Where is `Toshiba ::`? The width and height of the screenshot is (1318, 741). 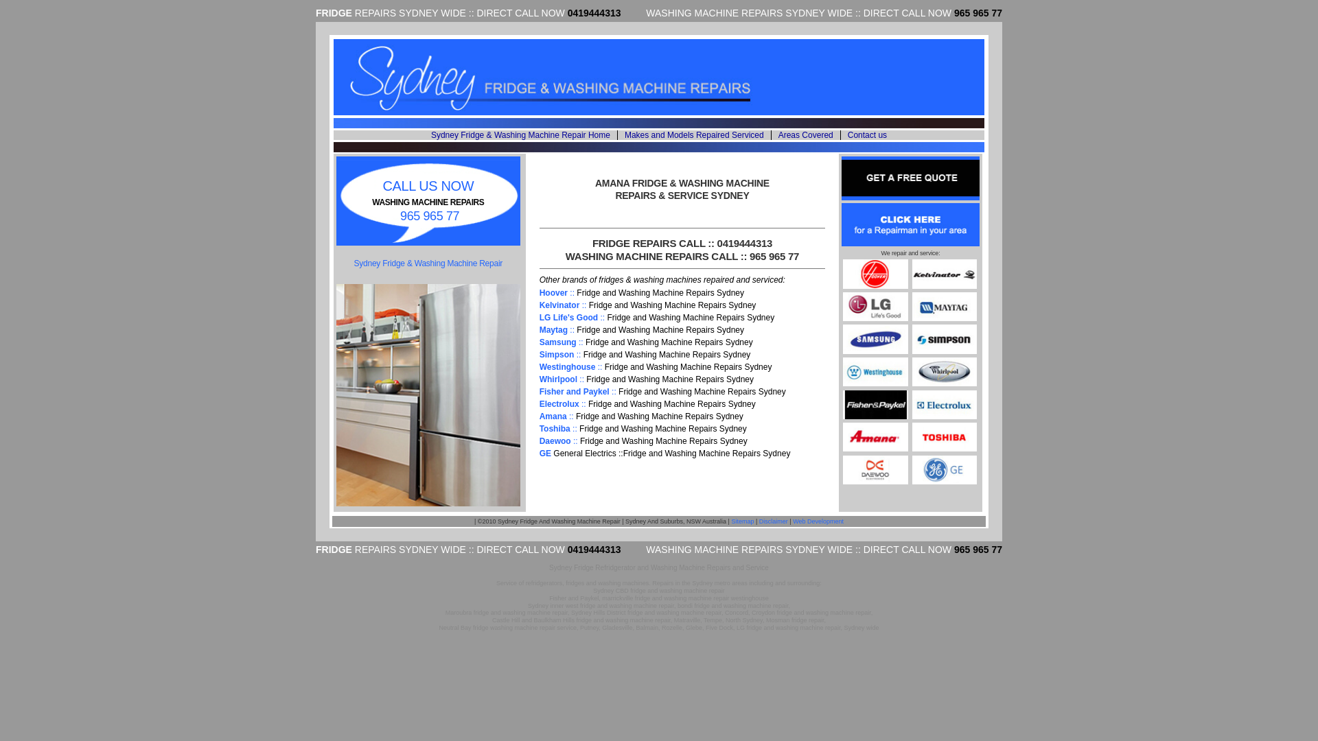 Toshiba :: is located at coordinates (559, 429).